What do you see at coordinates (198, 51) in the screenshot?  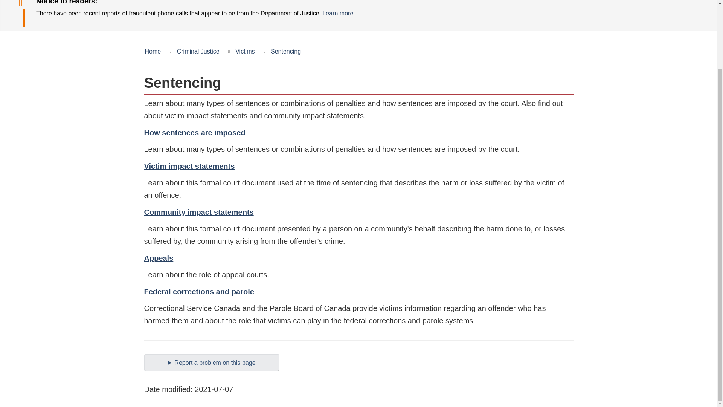 I see `Criminal Justice` at bounding box center [198, 51].